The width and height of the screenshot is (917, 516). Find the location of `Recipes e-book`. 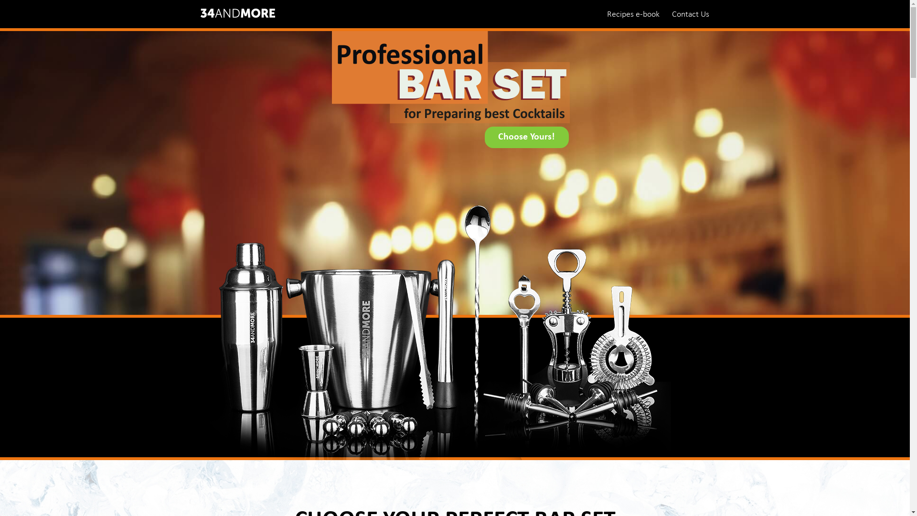

Recipes e-book is located at coordinates (633, 14).